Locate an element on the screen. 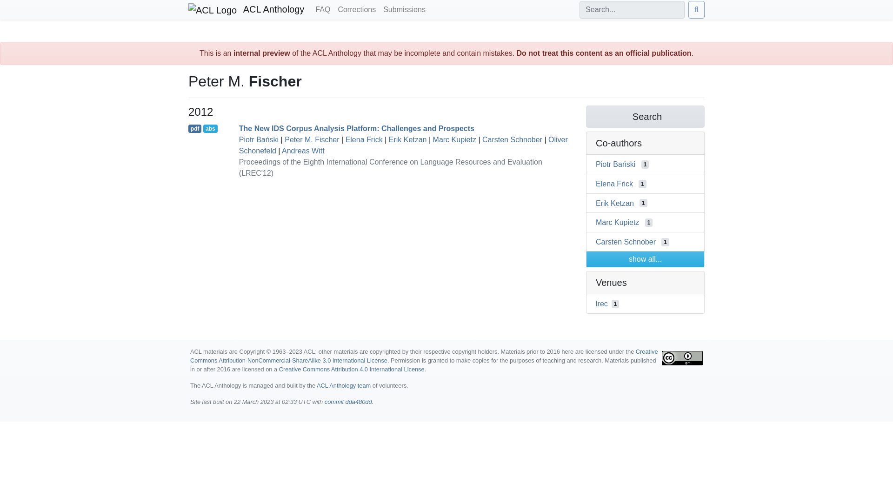 The height and width of the screenshot is (502, 893). Peter M. Fischer is located at coordinates (312, 139).